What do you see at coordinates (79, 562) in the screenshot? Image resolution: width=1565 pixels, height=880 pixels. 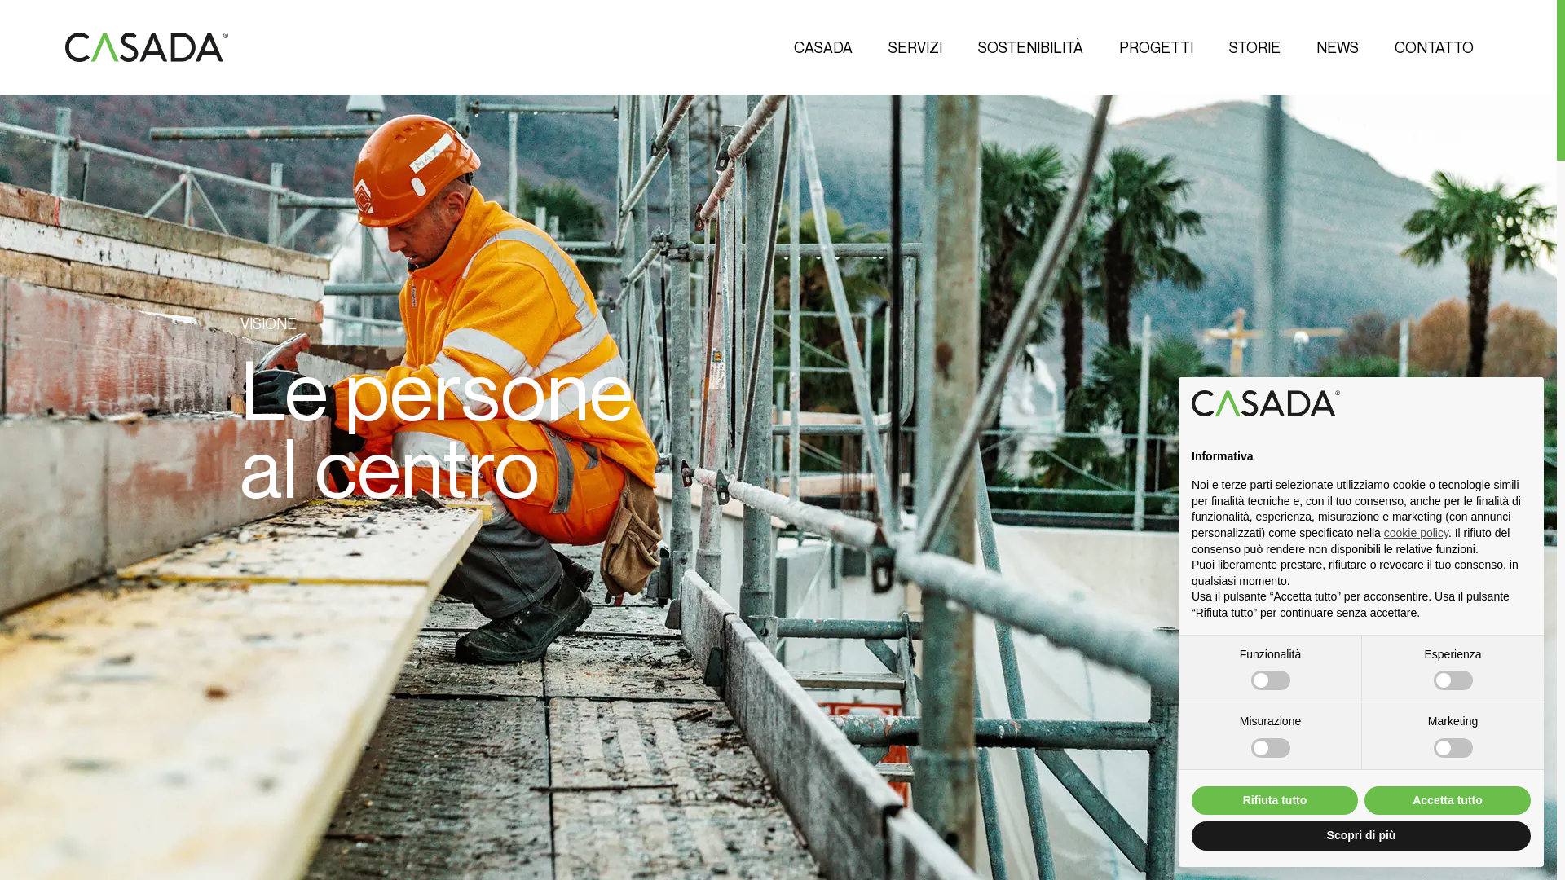 I see `+41 91 870 12 17` at bounding box center [79, 562].